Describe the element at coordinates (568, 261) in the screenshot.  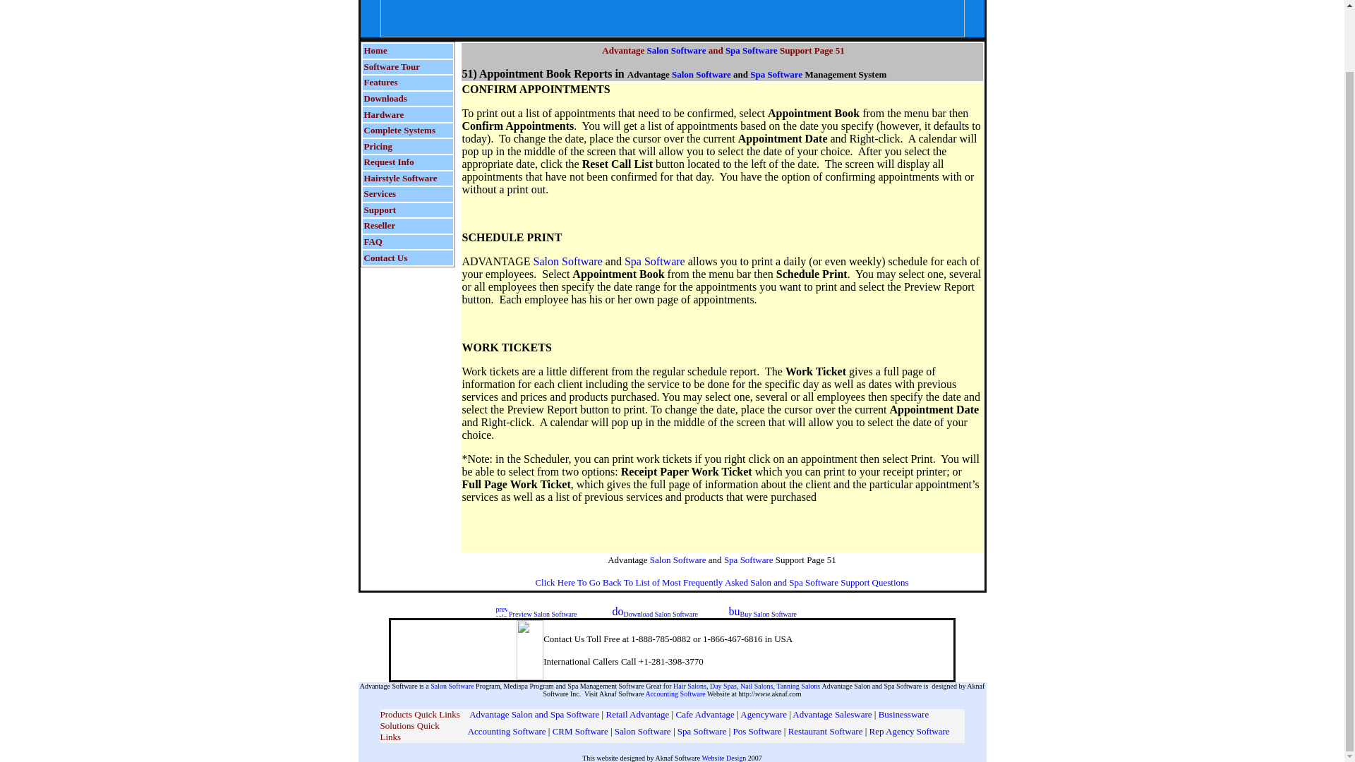
I see `Salon Software` at that location.